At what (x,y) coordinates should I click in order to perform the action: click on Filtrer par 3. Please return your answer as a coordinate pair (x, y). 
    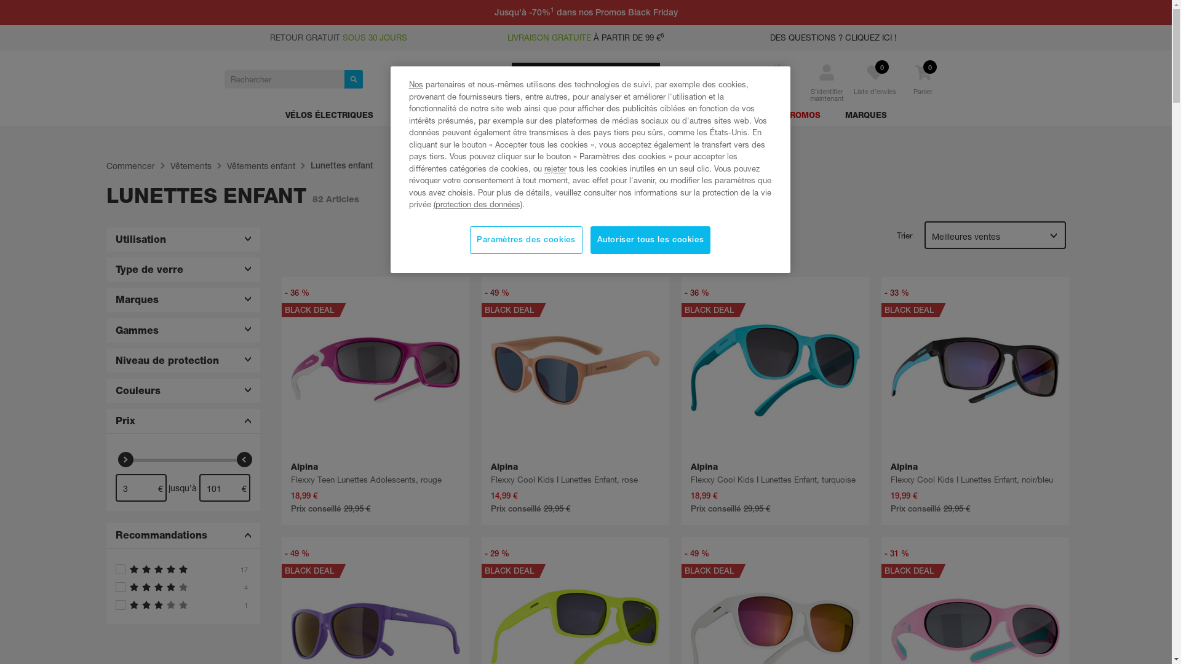
    Looking at the image, I should click on (183, 605).